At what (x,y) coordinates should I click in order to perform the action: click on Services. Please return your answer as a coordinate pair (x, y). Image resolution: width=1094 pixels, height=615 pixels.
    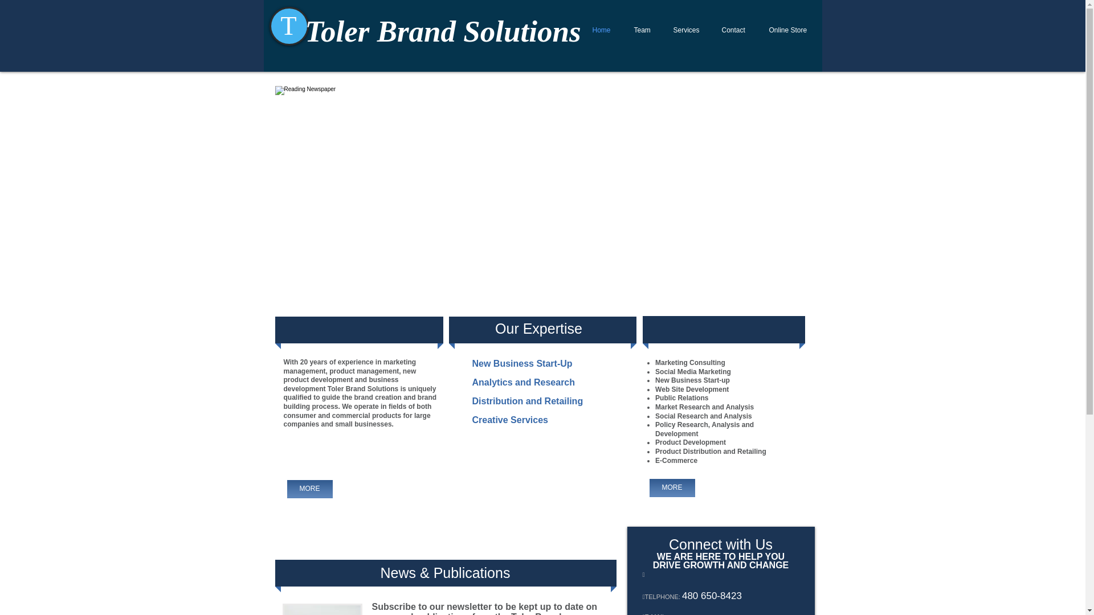
    Looking at the image, I should click on (685, 30).